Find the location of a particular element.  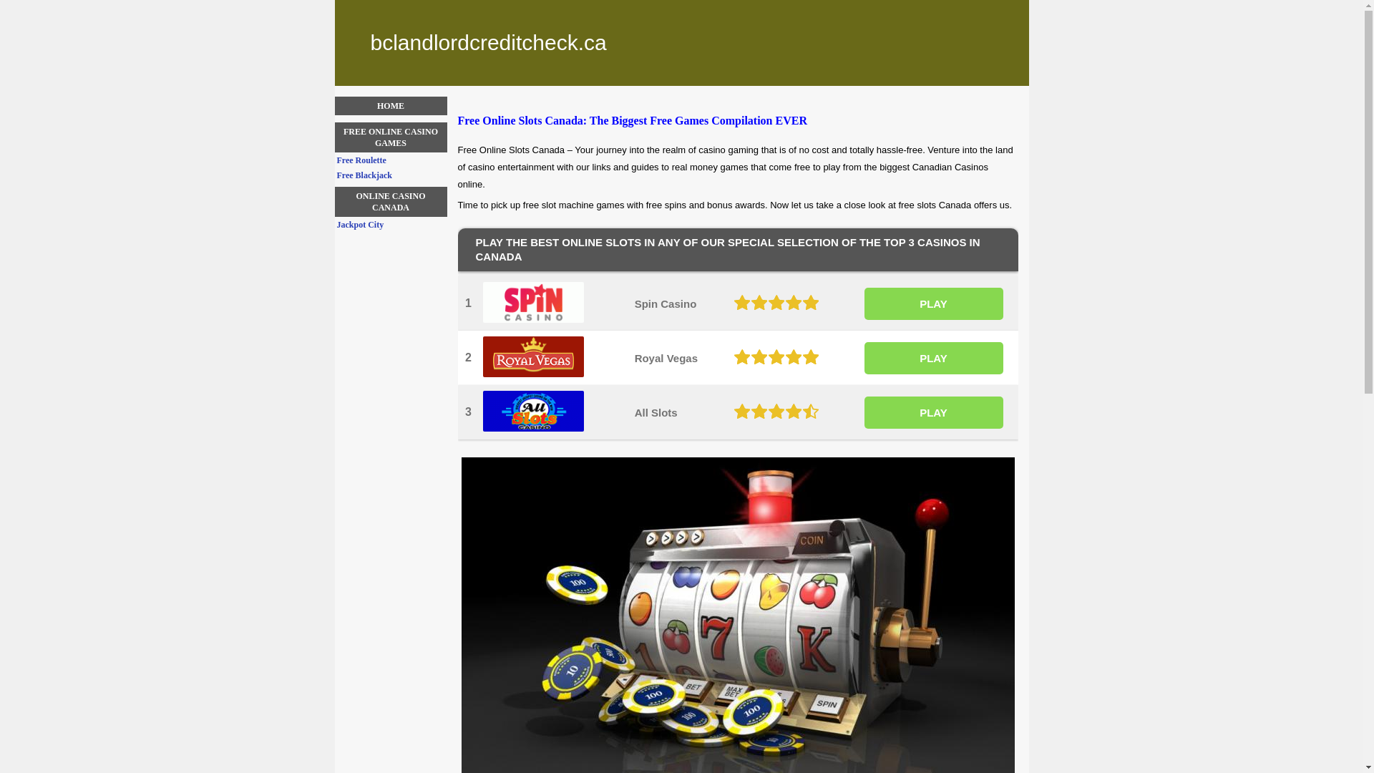

ONLINE CASINO CANADA is located at coordinates (391, 202).